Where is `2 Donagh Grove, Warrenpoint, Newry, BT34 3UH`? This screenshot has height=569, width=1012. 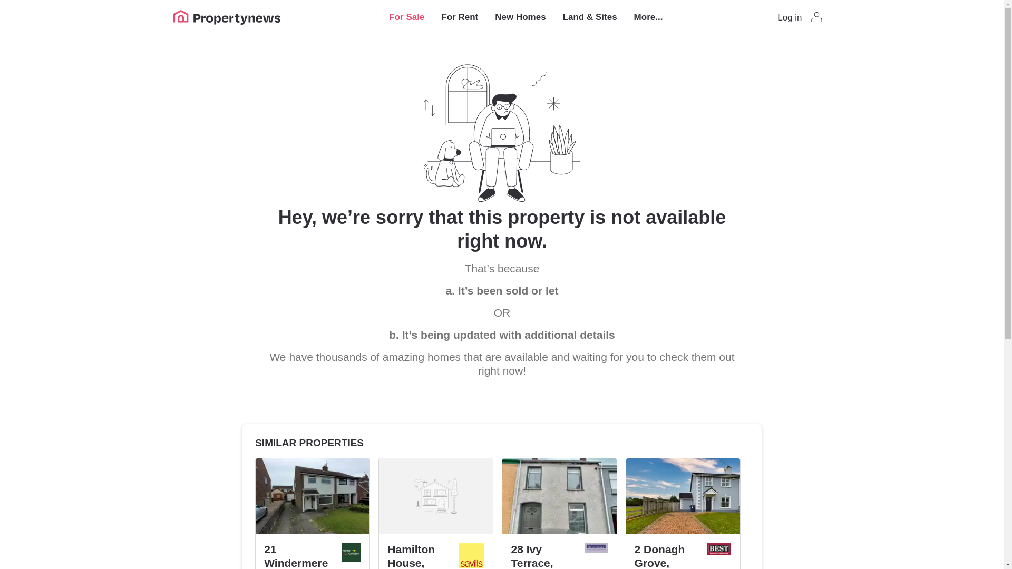 2 Donagh Grove, Warrenpoint, Newry, BT34 3UH is located at coordinates (666, 556).